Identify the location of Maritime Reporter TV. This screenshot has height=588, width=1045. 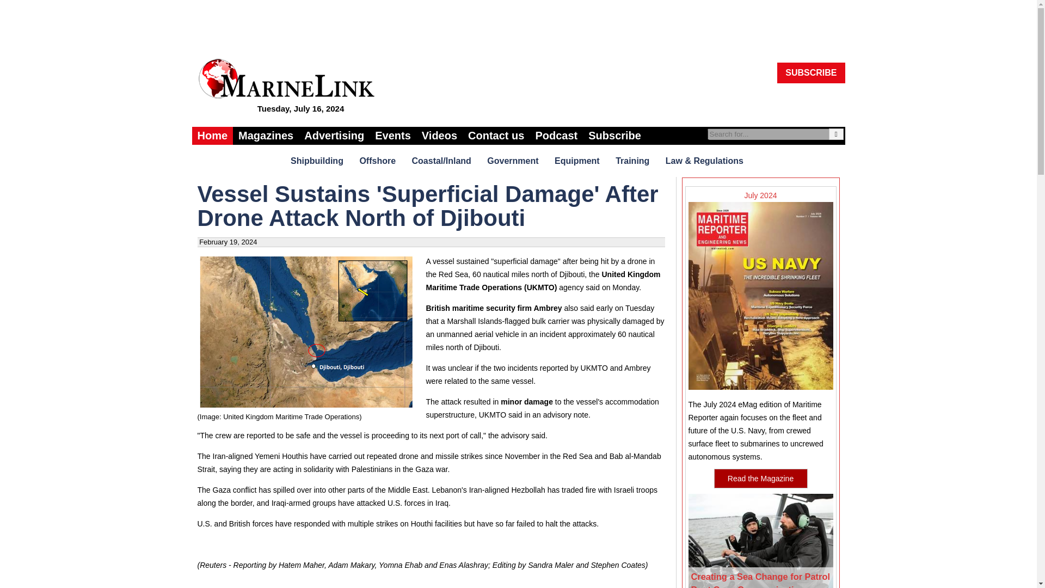
(439, 136).